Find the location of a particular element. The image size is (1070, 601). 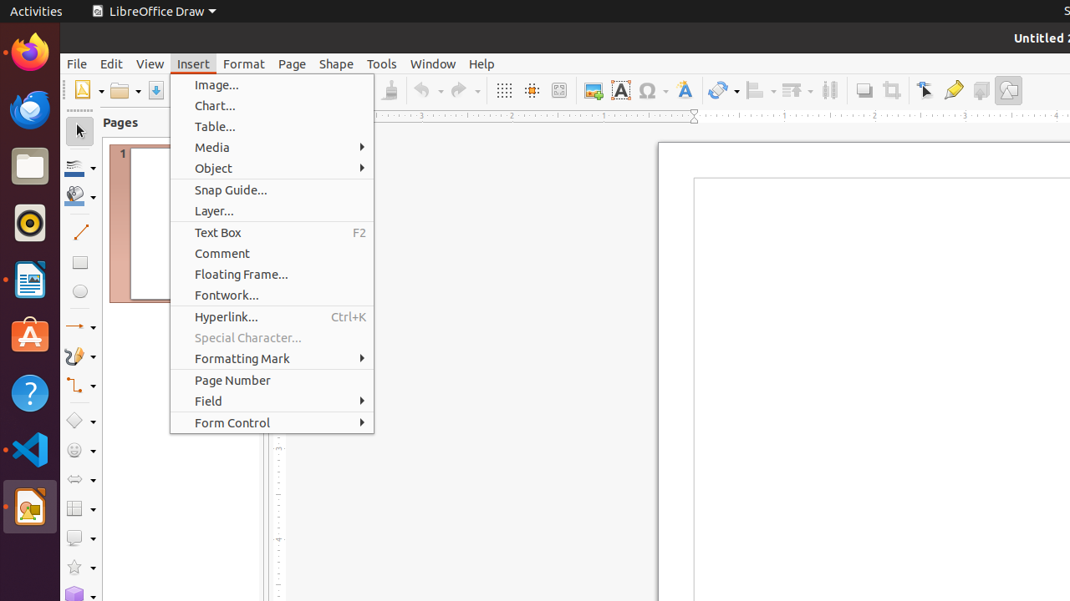

Callout Shapes is located at coordinates (80, 538).